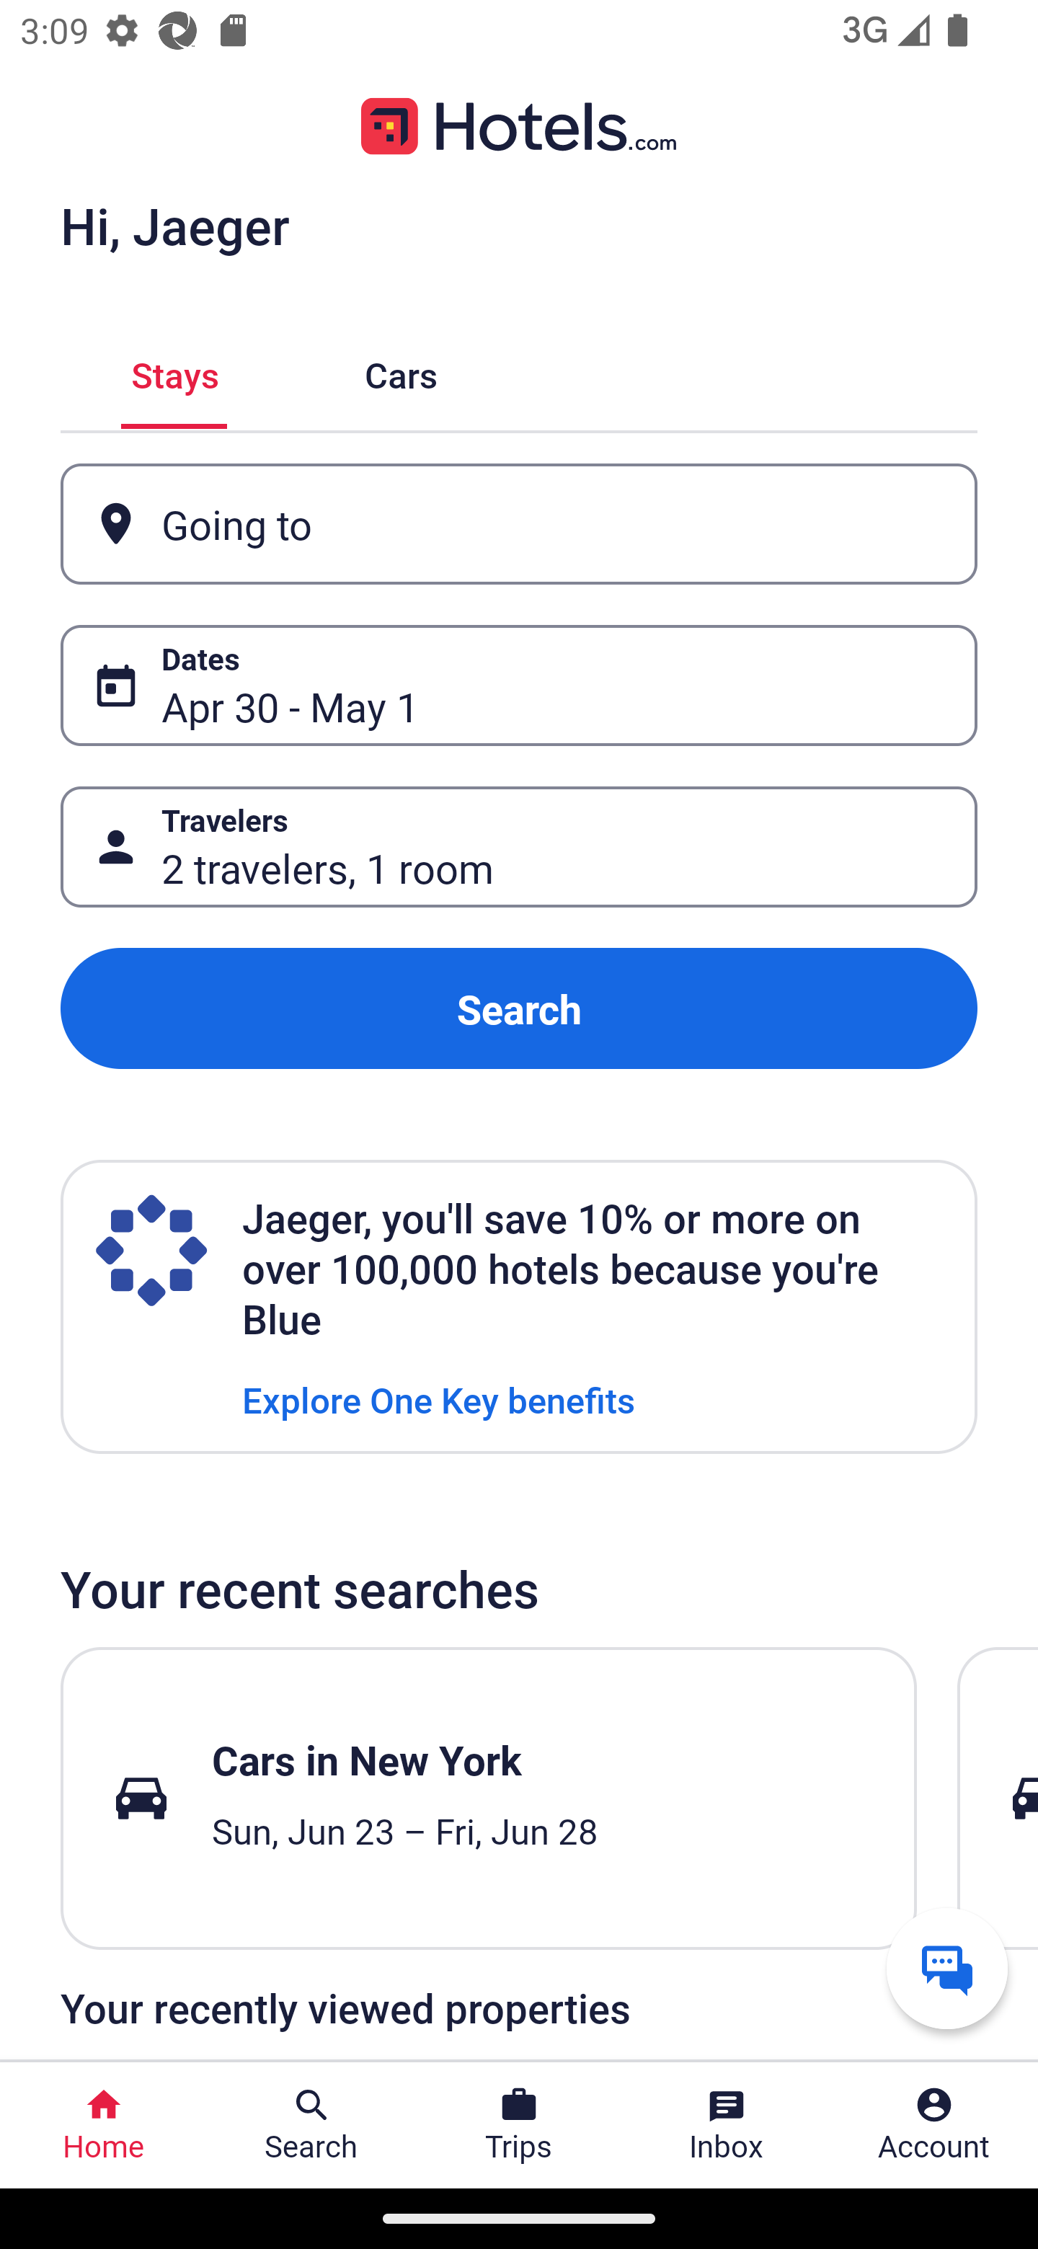 This screenshot has height=2249, width=1038. Describe the element at coordinates (519, 686) in the screenshot. I see `Dates Button Apr 30 - May 1` at that location.